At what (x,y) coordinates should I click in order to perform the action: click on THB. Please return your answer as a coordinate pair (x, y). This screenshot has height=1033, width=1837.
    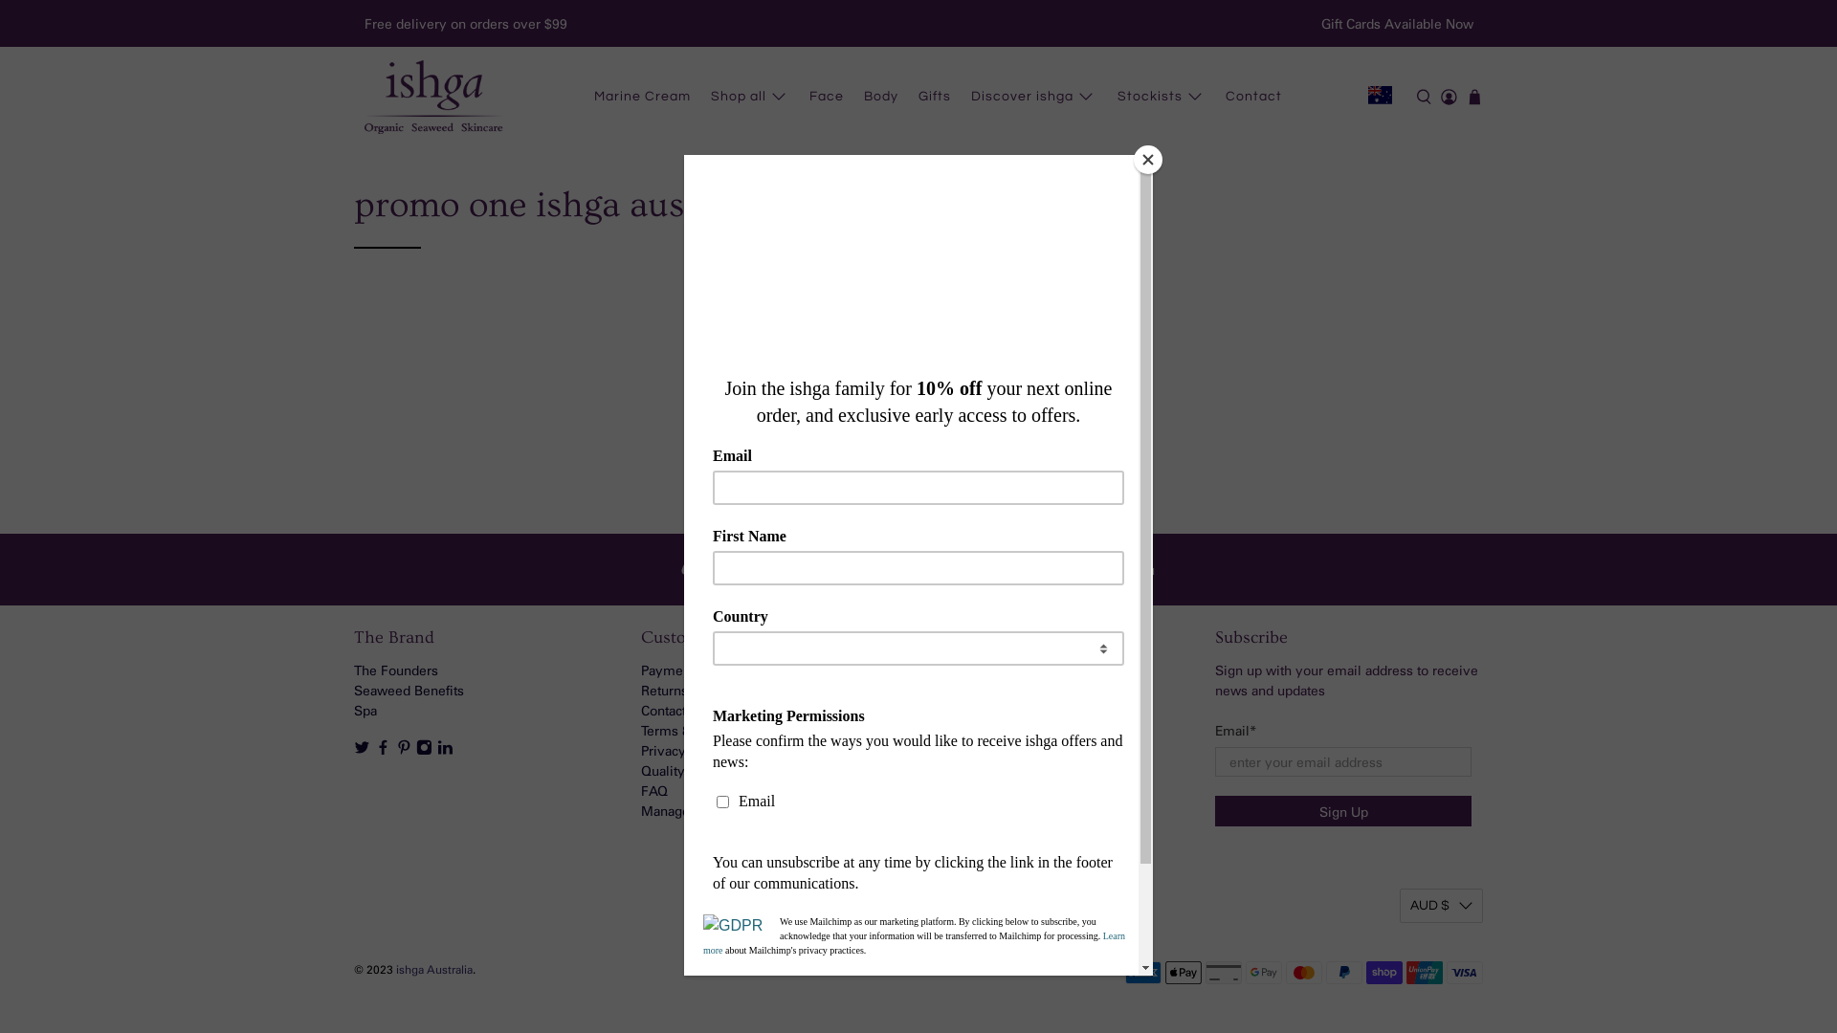
    Looking at the image, I should click on (1441, 275).